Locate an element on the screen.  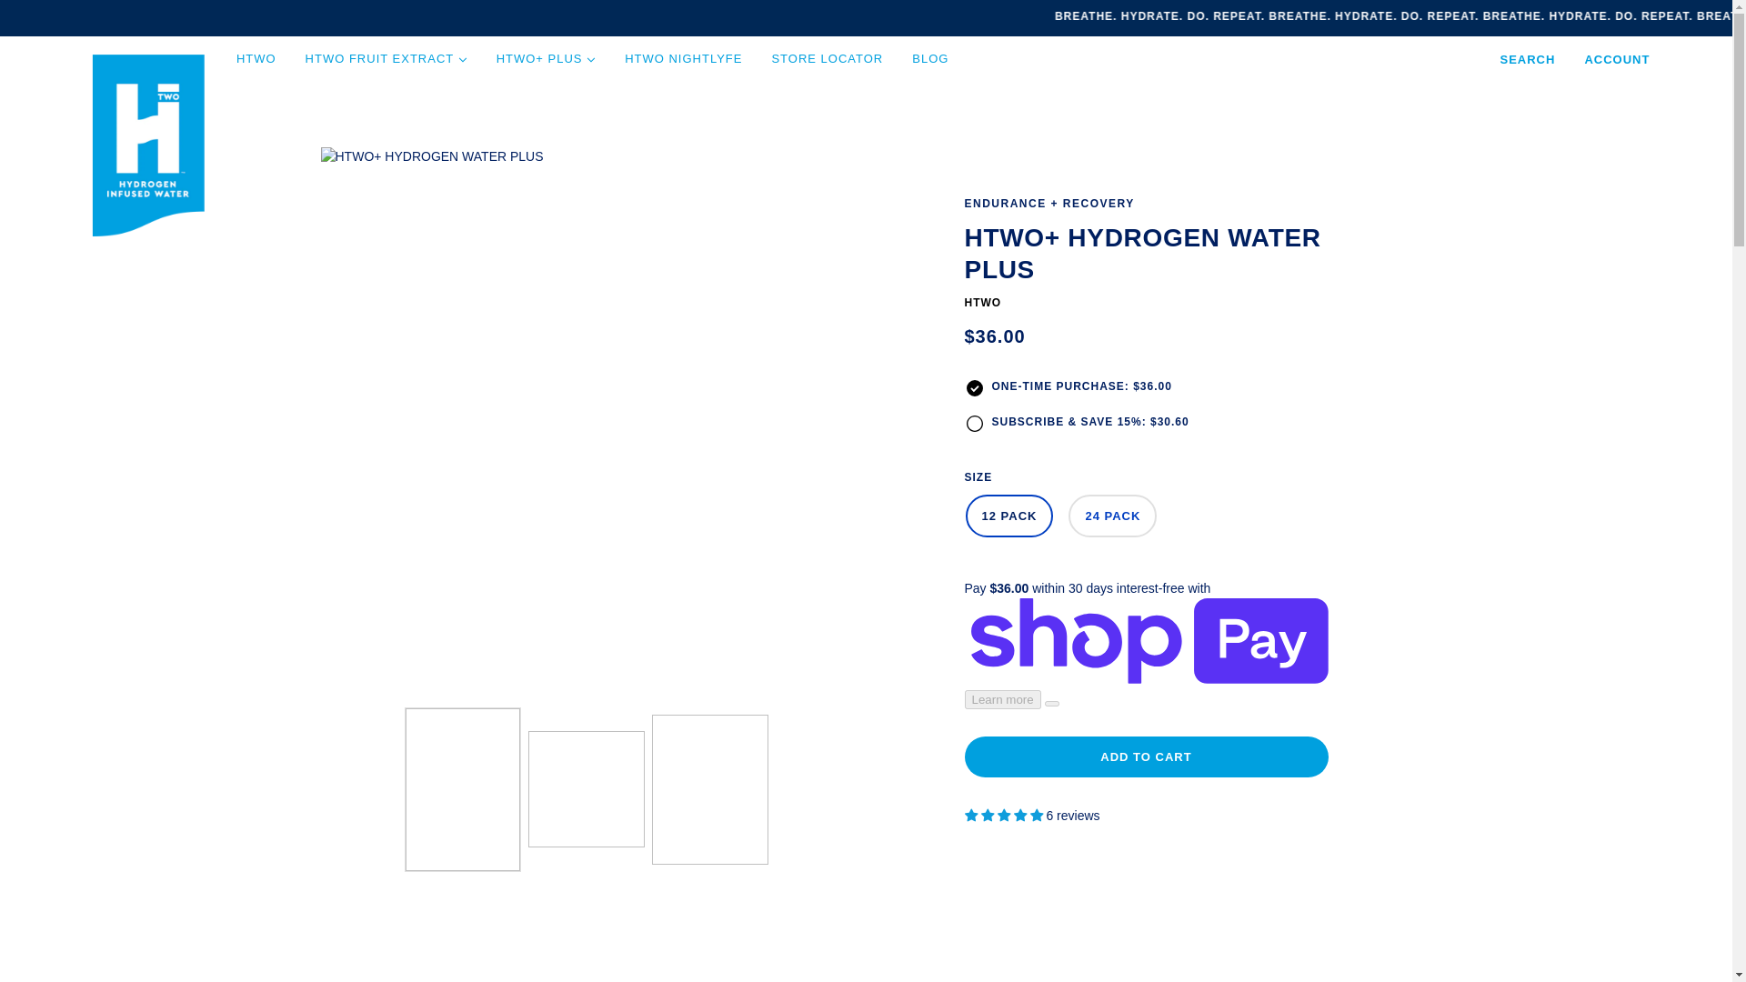
HTWO is located at coordinates (256, 58).